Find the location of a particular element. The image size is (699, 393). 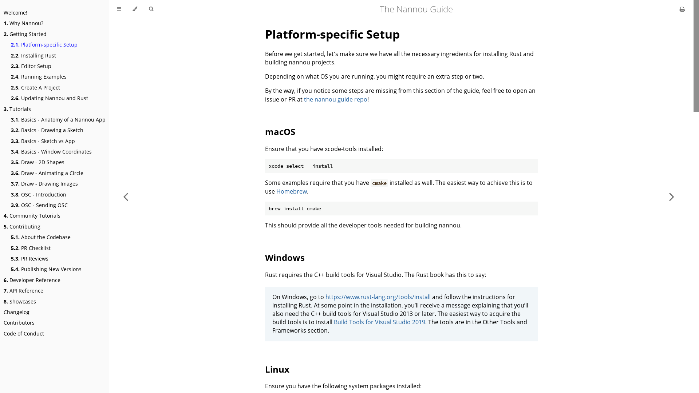

Code of Conduct is located at coordinates (24, 333).